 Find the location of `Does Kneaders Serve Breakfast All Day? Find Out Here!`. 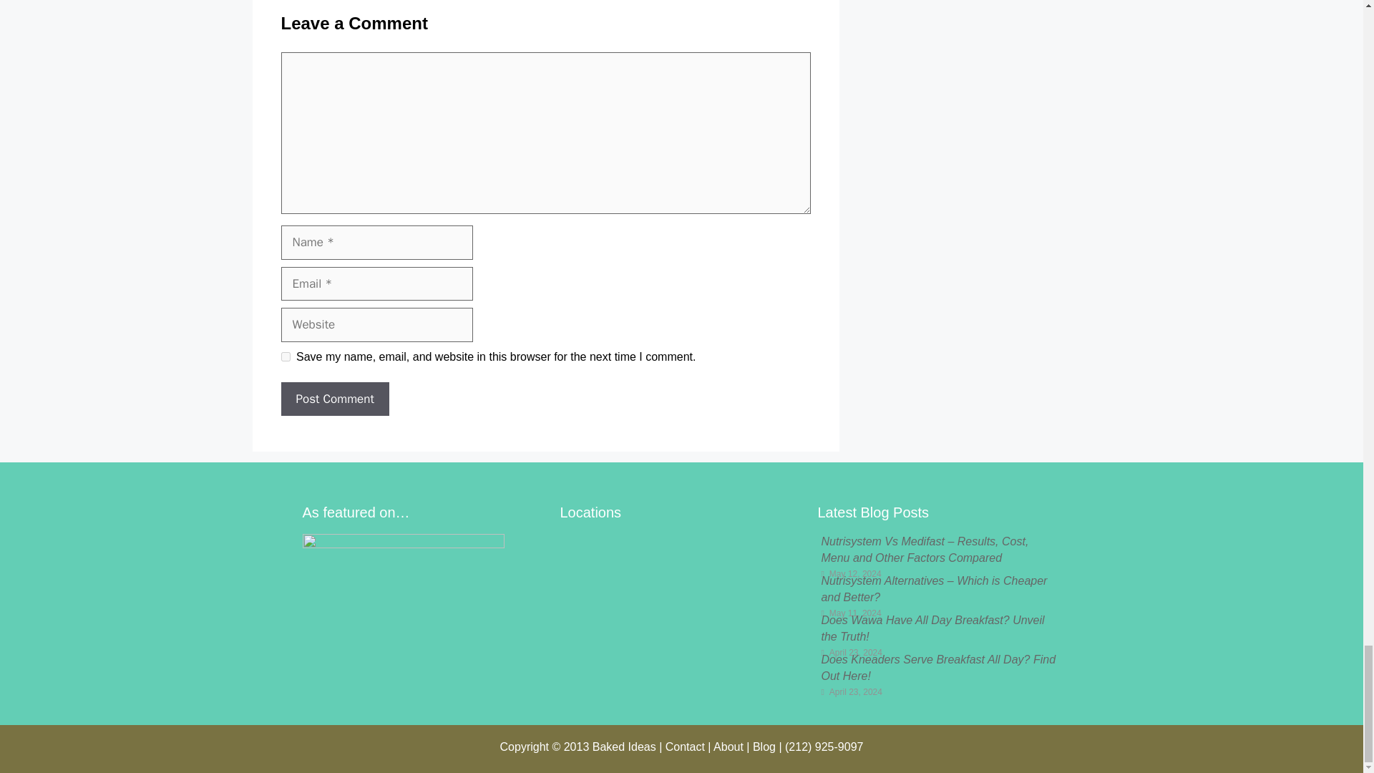

Does Kneaders Serve Breakfast All Day? Find Out Here! is located at coordinates (937, 667).